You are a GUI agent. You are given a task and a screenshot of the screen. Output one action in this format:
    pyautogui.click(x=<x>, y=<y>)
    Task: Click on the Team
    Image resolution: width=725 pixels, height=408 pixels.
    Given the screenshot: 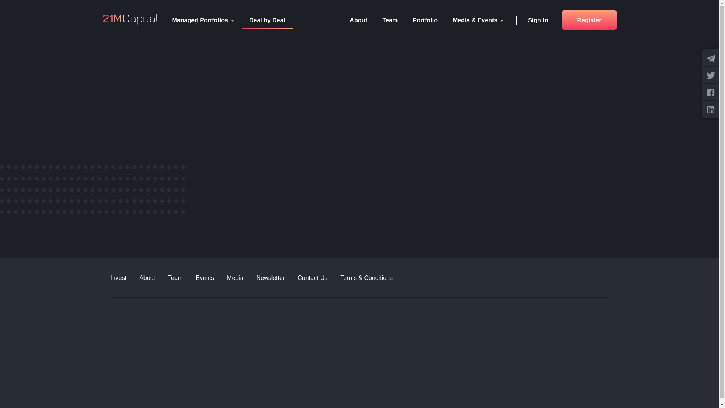 What is the action you would take?
    pyautogui.click(x=390, y=20)
    